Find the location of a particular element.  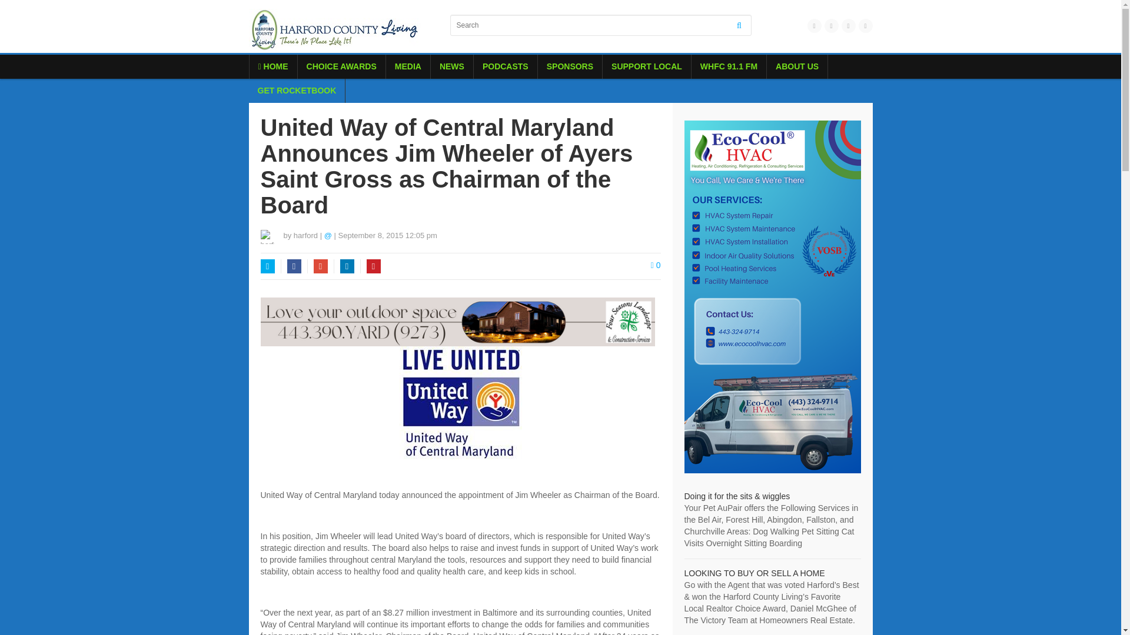

GET ROCKETBOOK is located at coordinates (297, 91).